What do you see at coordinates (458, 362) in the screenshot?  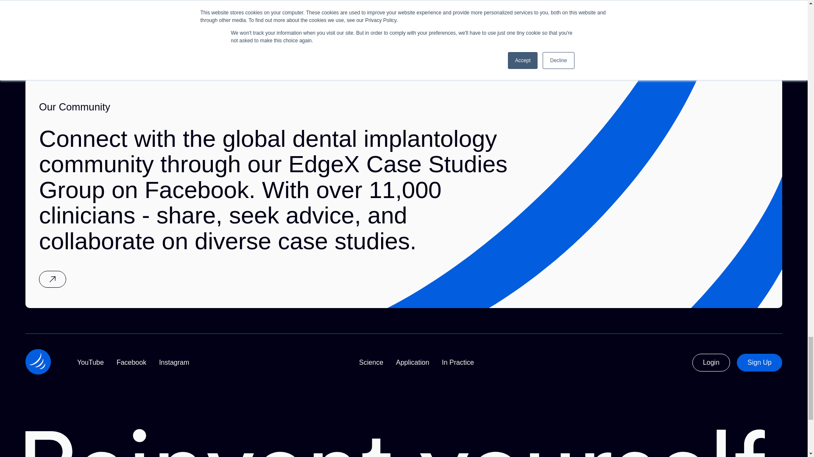 I see `In Practice` at bounding box center [458, 362].